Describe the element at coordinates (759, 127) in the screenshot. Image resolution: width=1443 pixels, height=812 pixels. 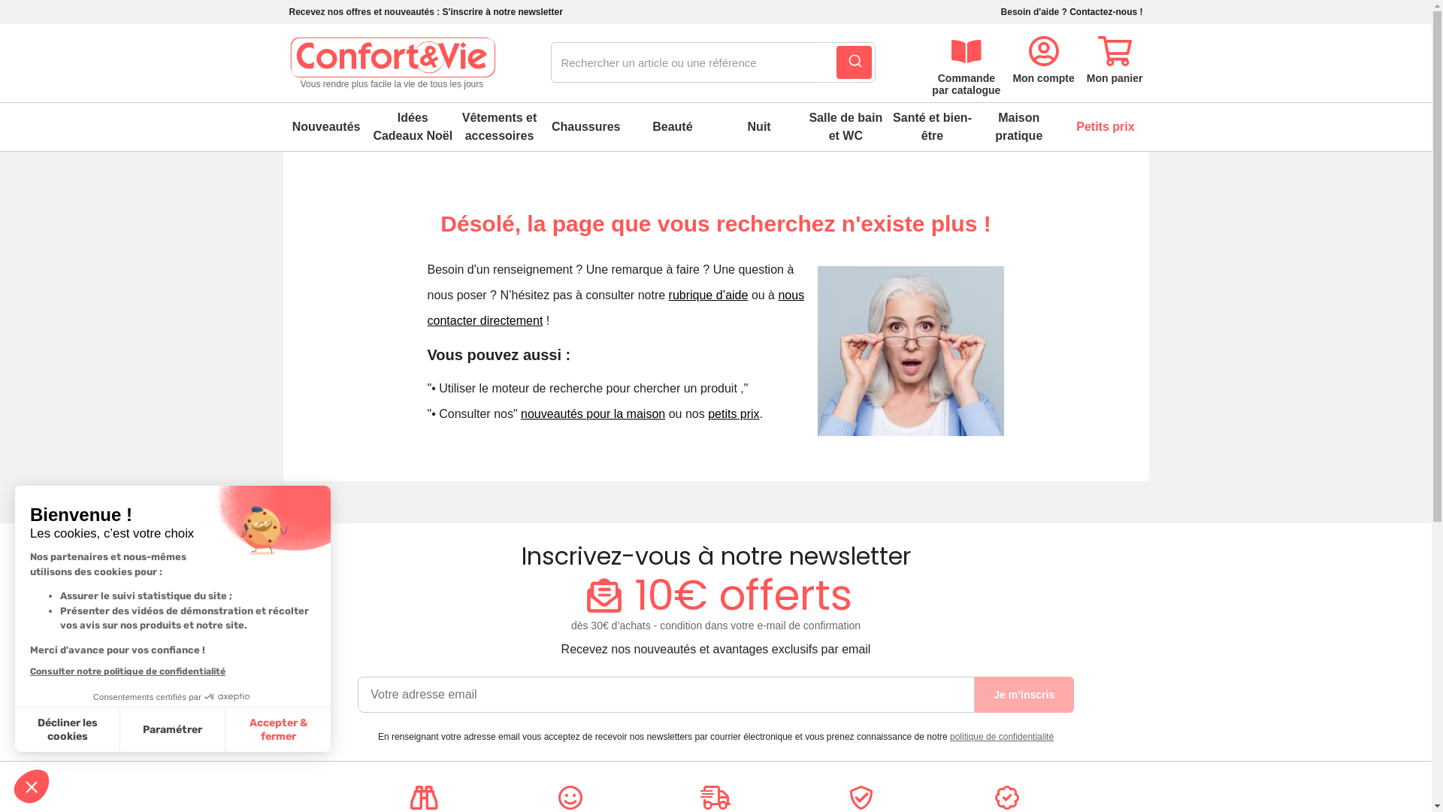
I see `Nuit` at that location.